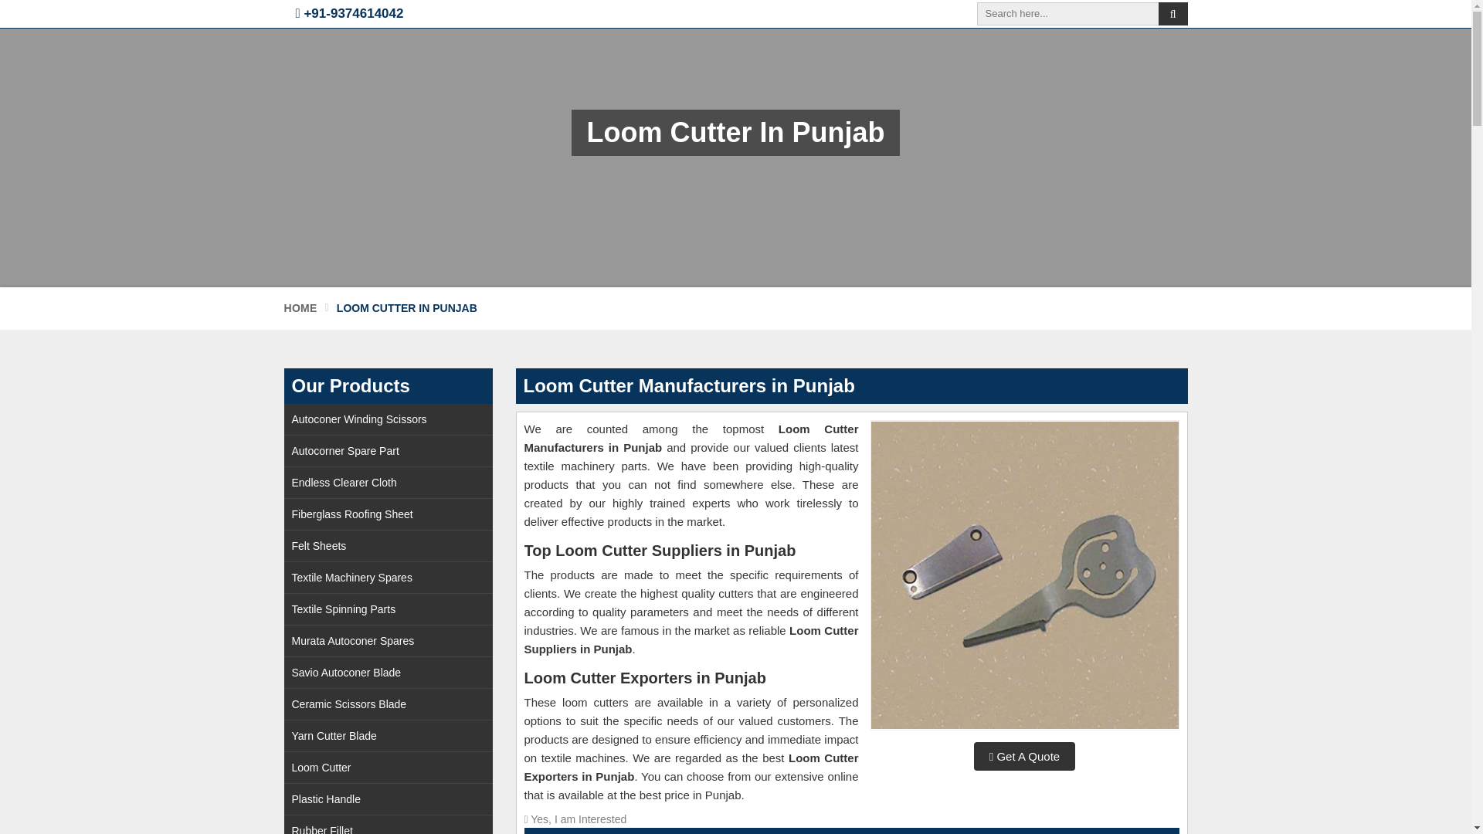  I want to click on Yes, I am Interested, so click(851, 820).